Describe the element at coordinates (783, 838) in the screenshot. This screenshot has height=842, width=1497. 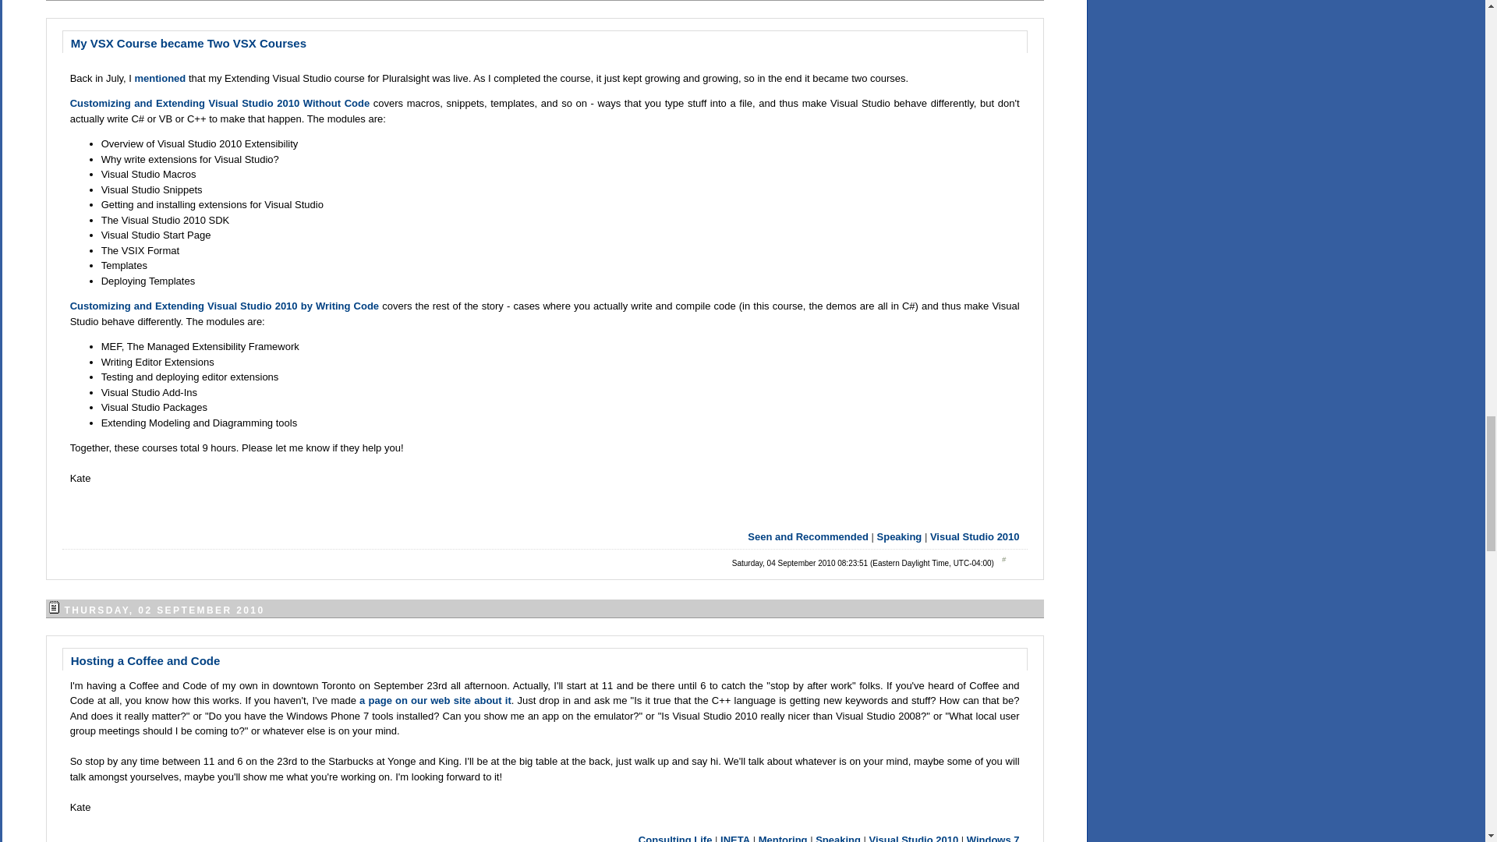
I see `Mentoring` at that location.